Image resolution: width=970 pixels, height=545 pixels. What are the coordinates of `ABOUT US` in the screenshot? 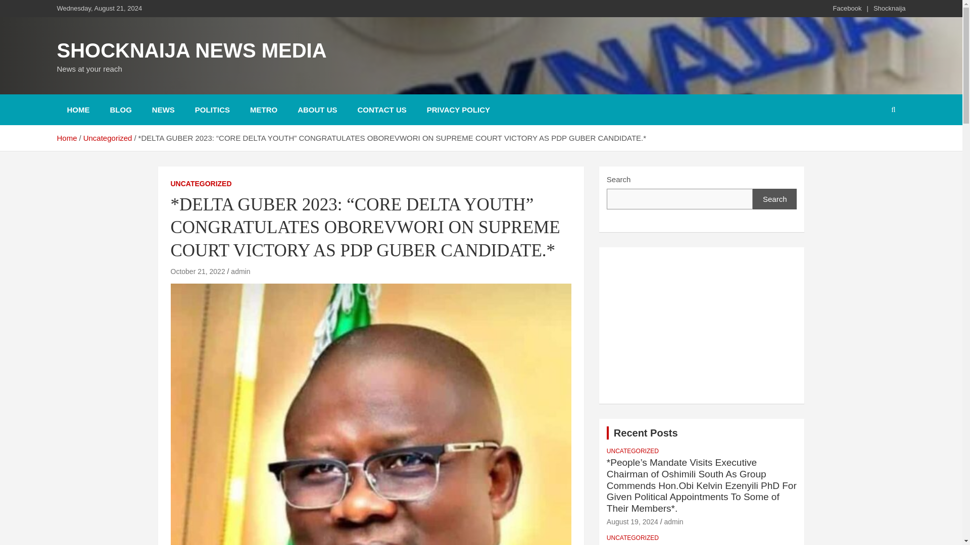 It's located at (317, 110).